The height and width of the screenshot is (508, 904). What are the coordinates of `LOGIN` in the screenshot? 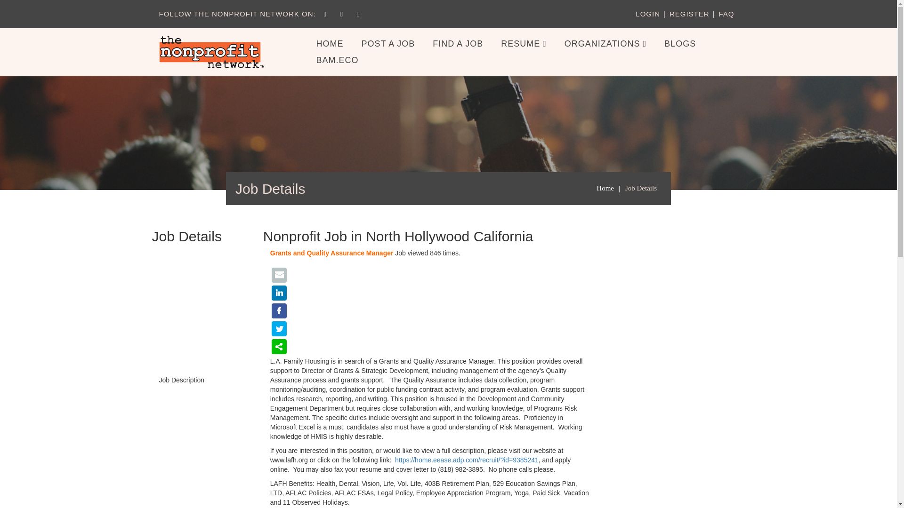 It's located at (648, 13).